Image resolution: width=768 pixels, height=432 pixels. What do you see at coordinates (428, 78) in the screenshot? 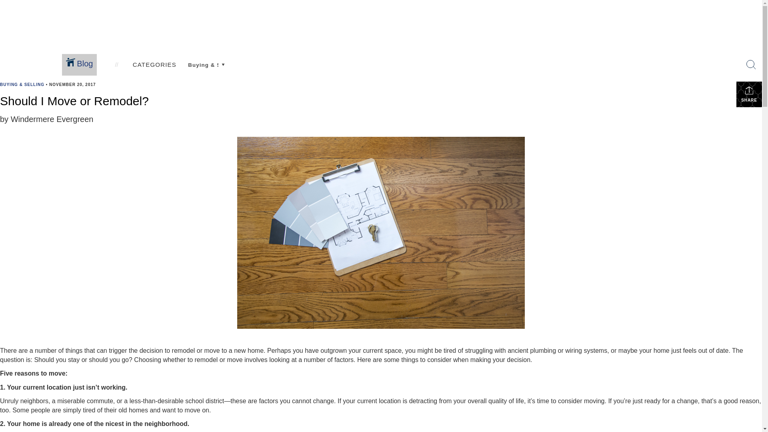
I see `Certified Listings` at bounding box center [428, 78].